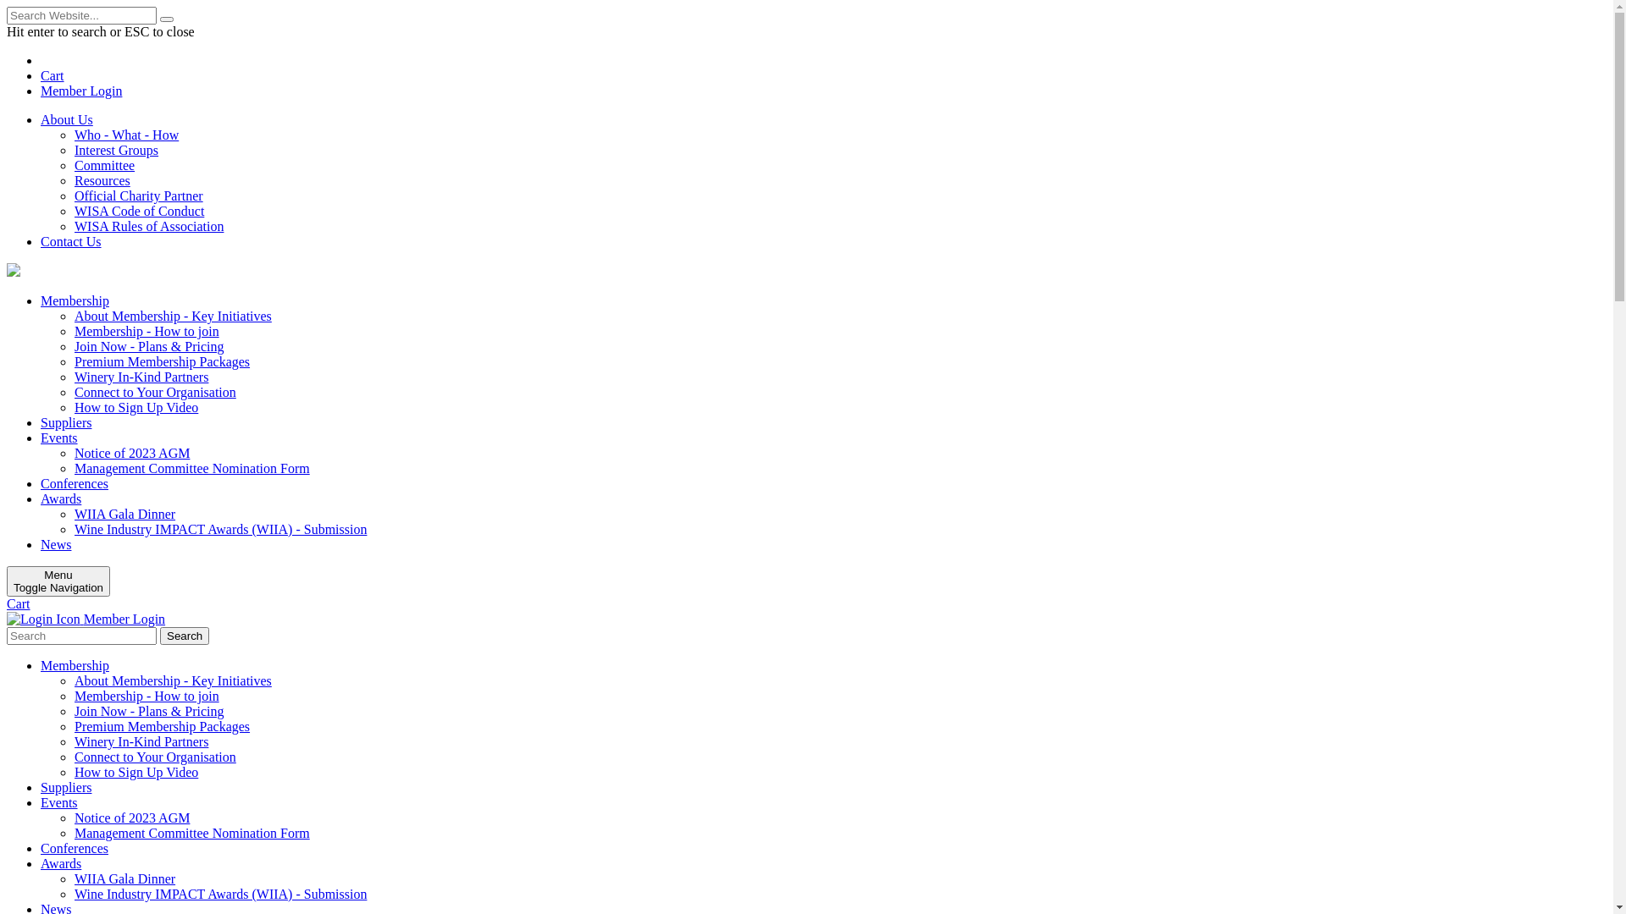  What do you see at coordinates (86, 619) in the screenshot?
I see `Member Login` at bounding box center [86, 619].